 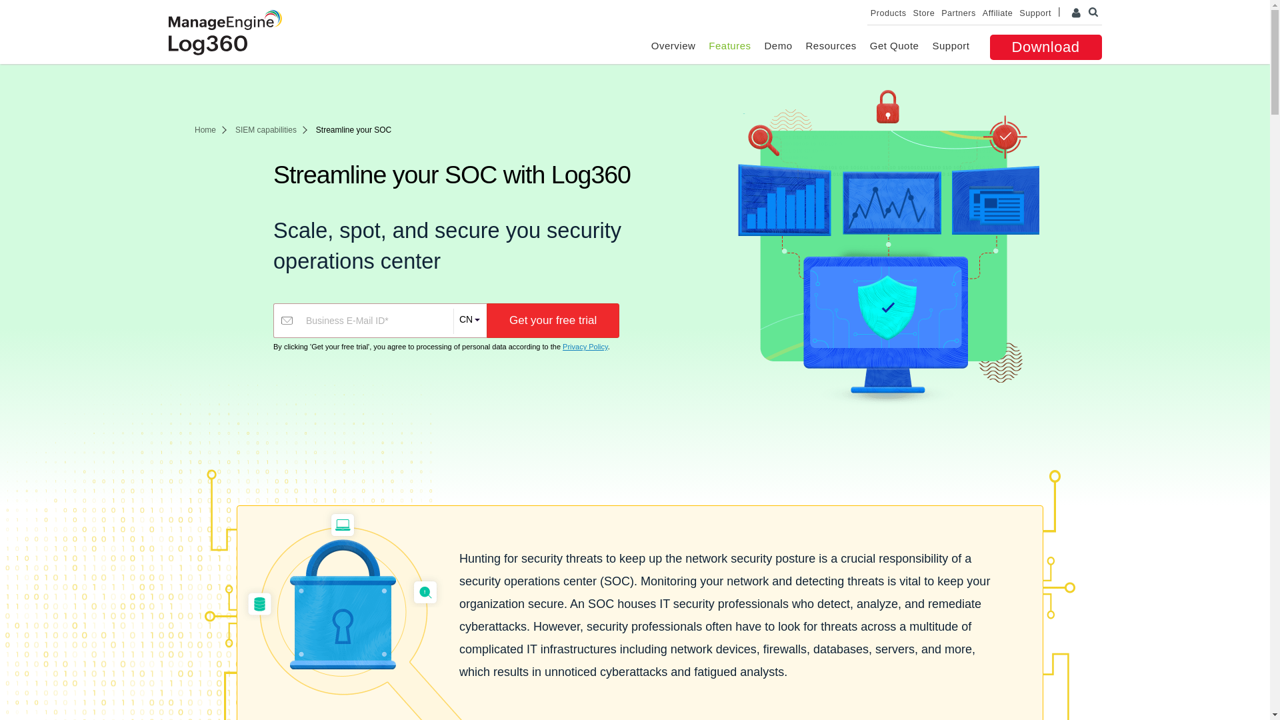 I want to click on Demo, so click(x=778, y=45).